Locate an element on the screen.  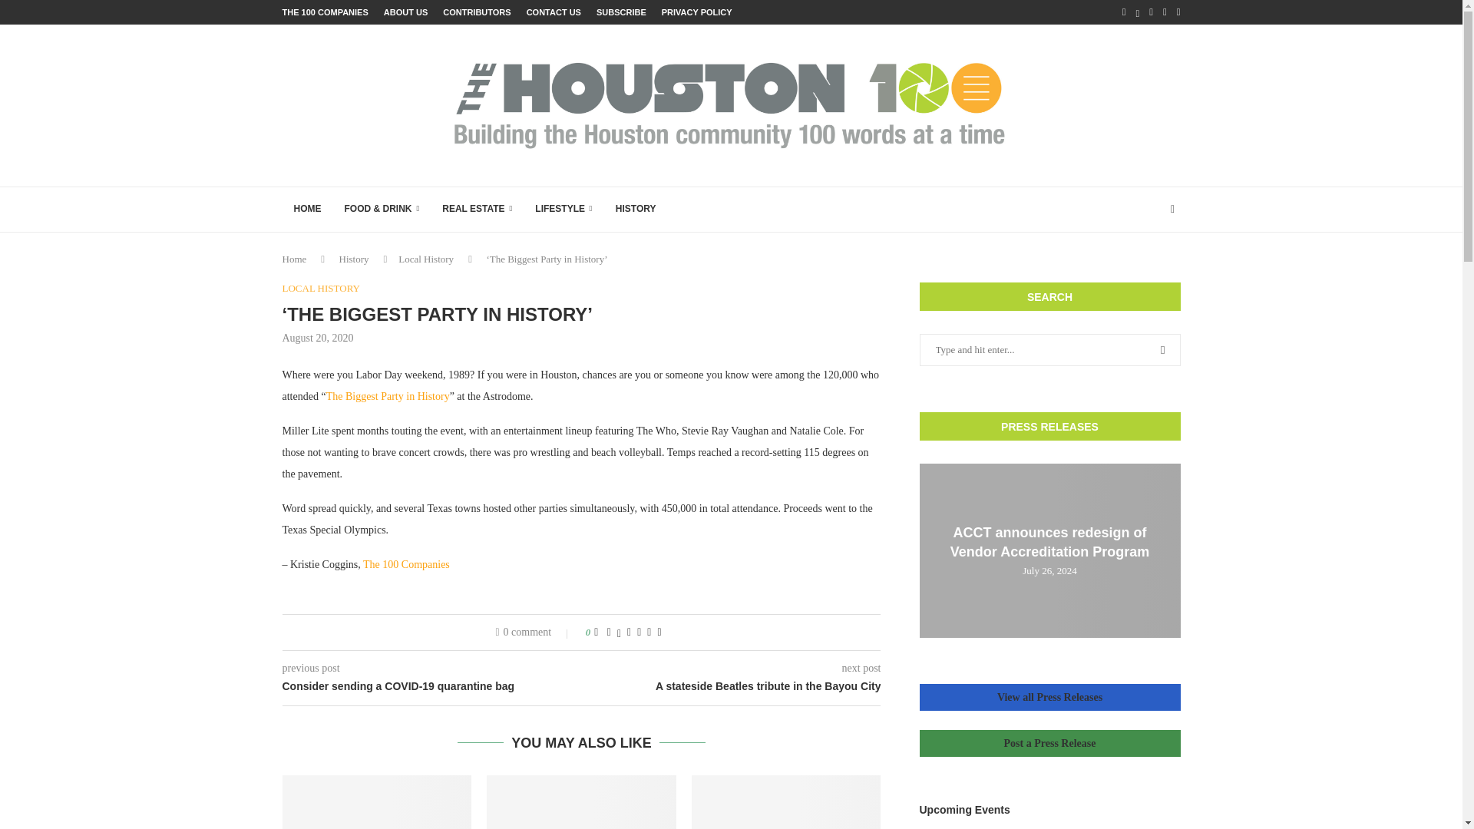
LOCAL HISTORY is located at coordinates (321, 289).